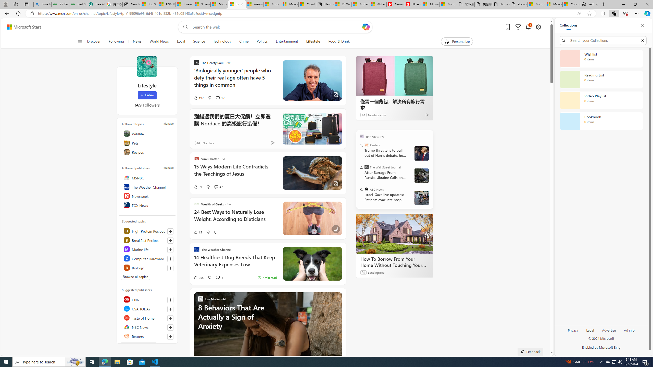 The height and width of the screenshot is (367, 653). I want to click on Local, so click(181, 42).